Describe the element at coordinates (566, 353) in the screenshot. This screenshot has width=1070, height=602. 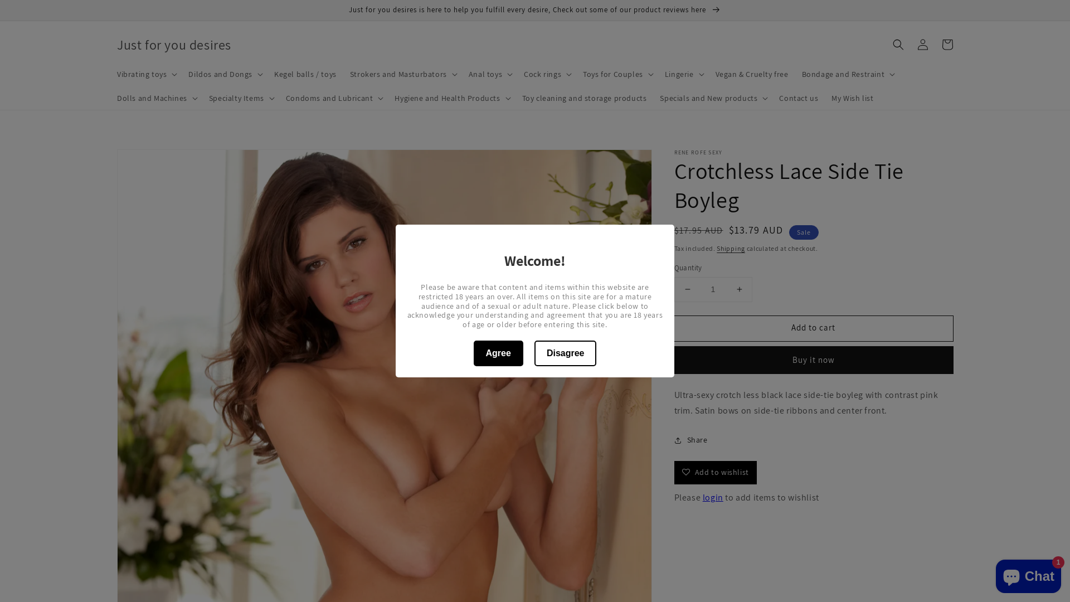
I see `Disagree` at that location.